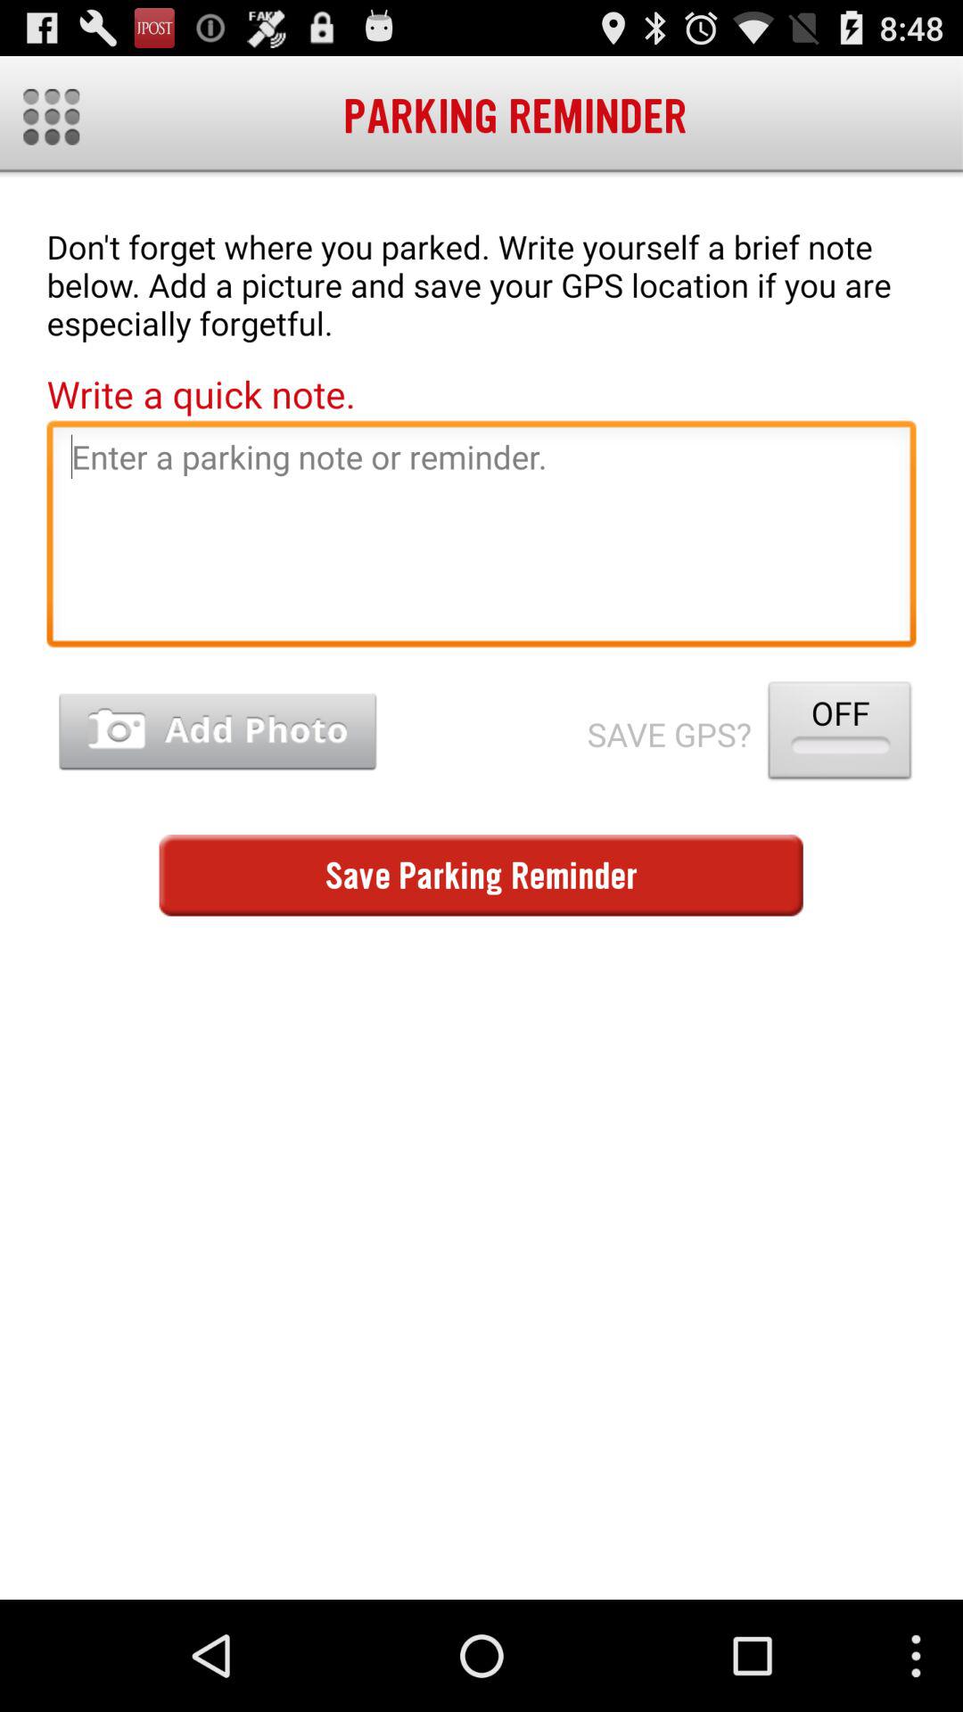  Describe the element at coordinates (481, 539) in the screenshot. I see `enter parking note or reminder` at that location.